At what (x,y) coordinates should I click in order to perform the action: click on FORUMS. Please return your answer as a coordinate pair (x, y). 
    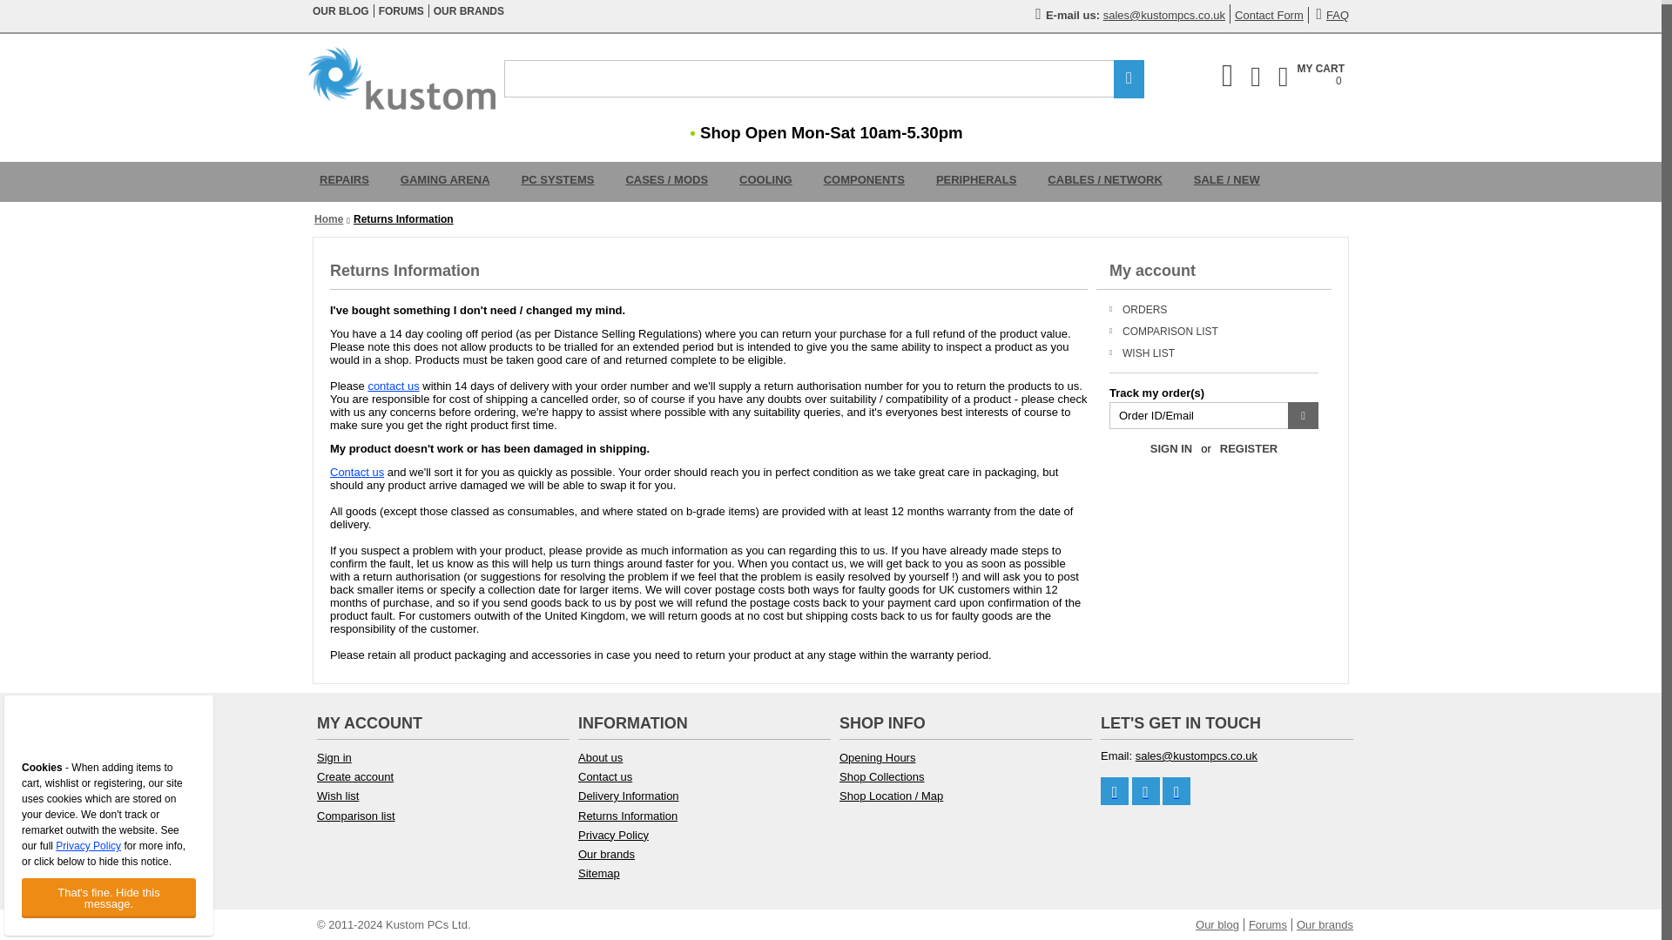
    Looking at the image, I should click on (469, 11).